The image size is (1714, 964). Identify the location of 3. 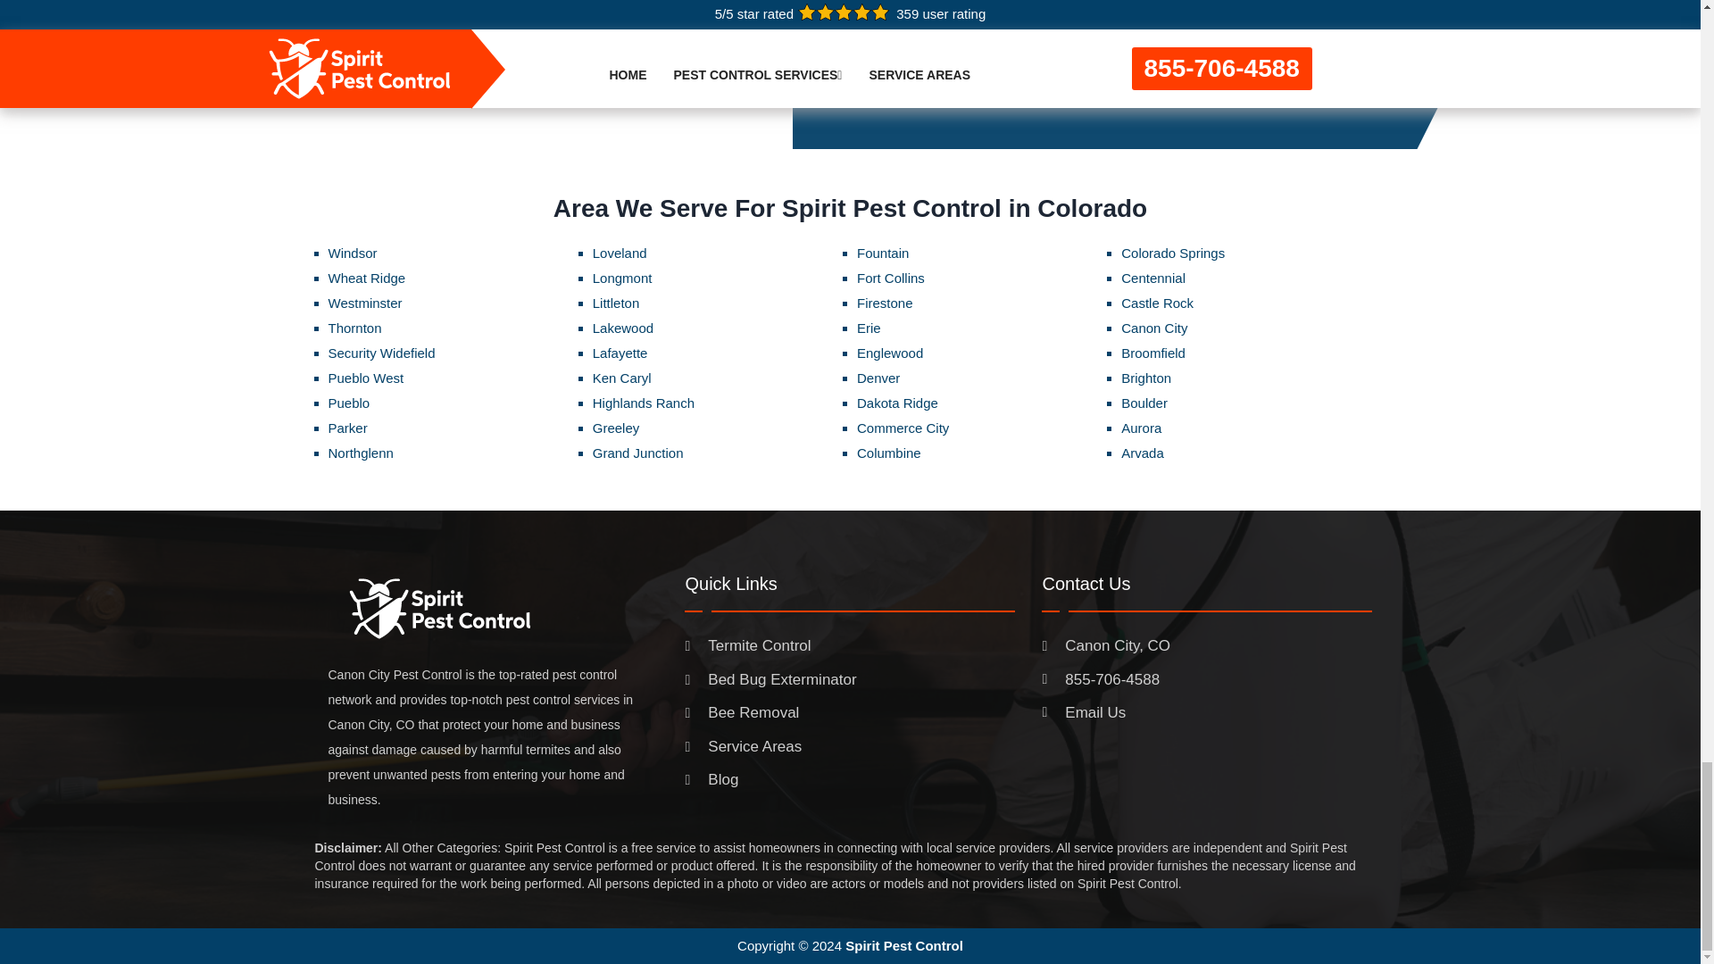
(1256, 75).